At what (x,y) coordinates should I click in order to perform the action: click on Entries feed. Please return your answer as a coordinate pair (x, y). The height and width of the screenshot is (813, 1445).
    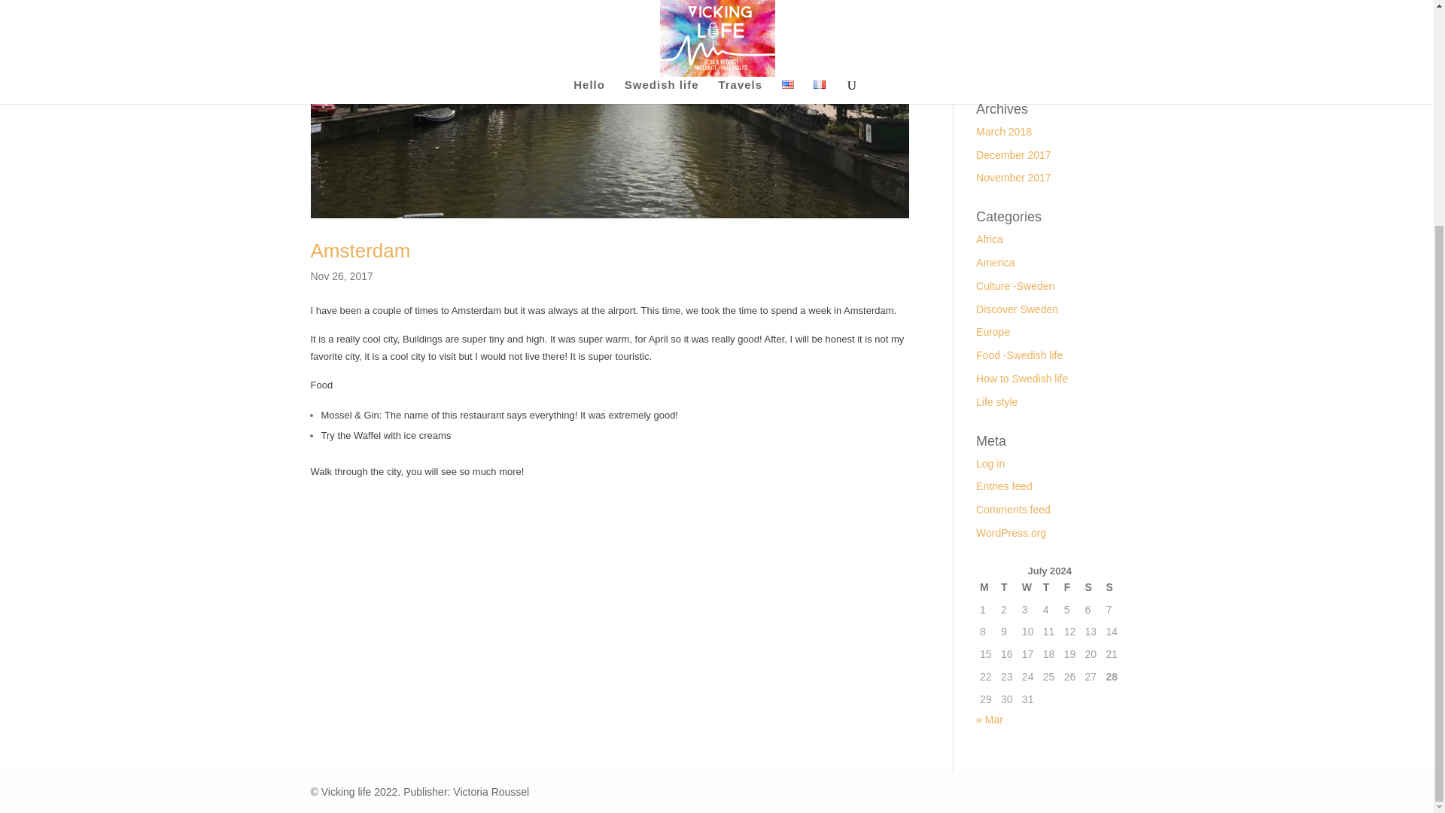
    Looking at the image, I should click on (1004, 486).